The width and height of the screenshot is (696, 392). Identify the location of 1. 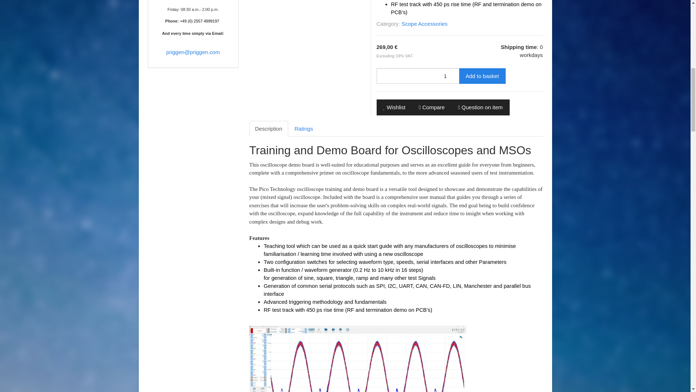
(418, 76).